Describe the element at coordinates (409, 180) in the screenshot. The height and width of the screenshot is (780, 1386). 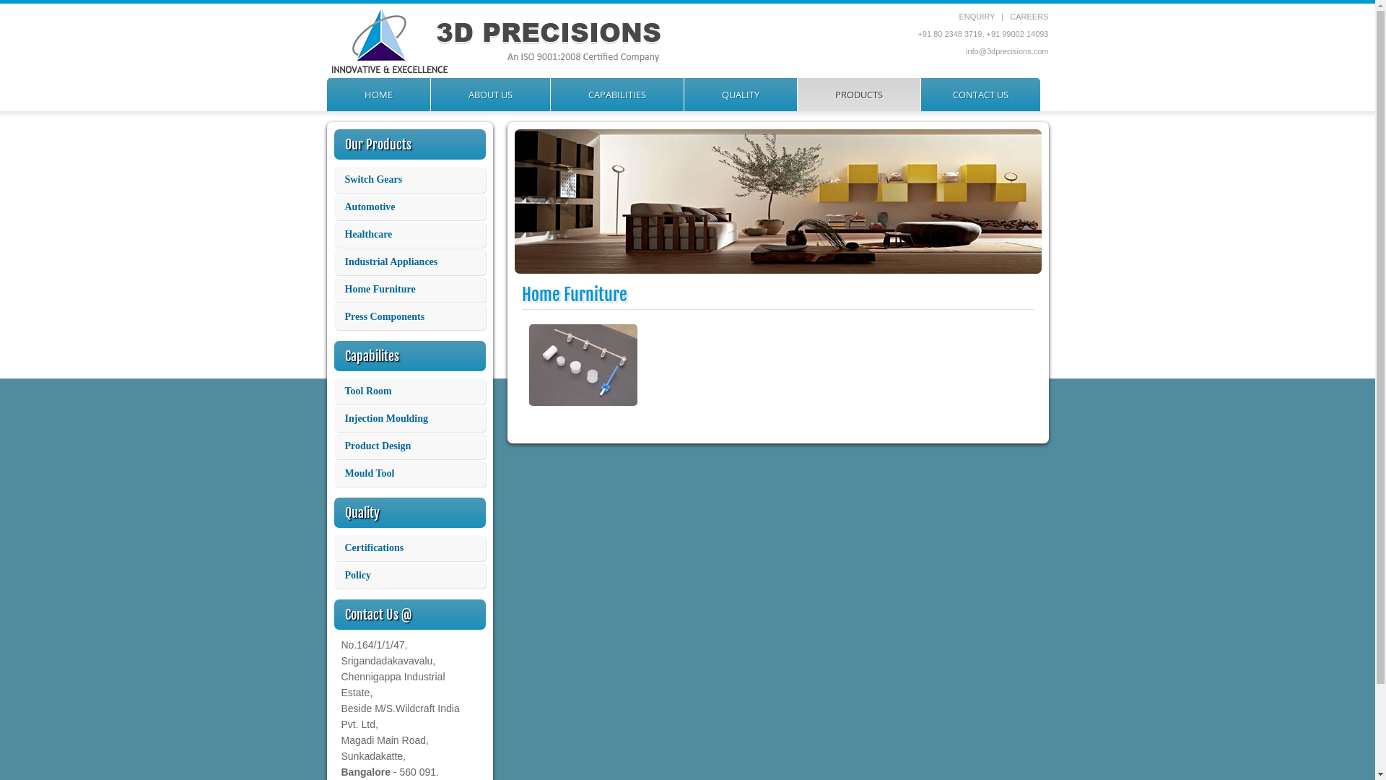
I see `Switch Gears` at that location.